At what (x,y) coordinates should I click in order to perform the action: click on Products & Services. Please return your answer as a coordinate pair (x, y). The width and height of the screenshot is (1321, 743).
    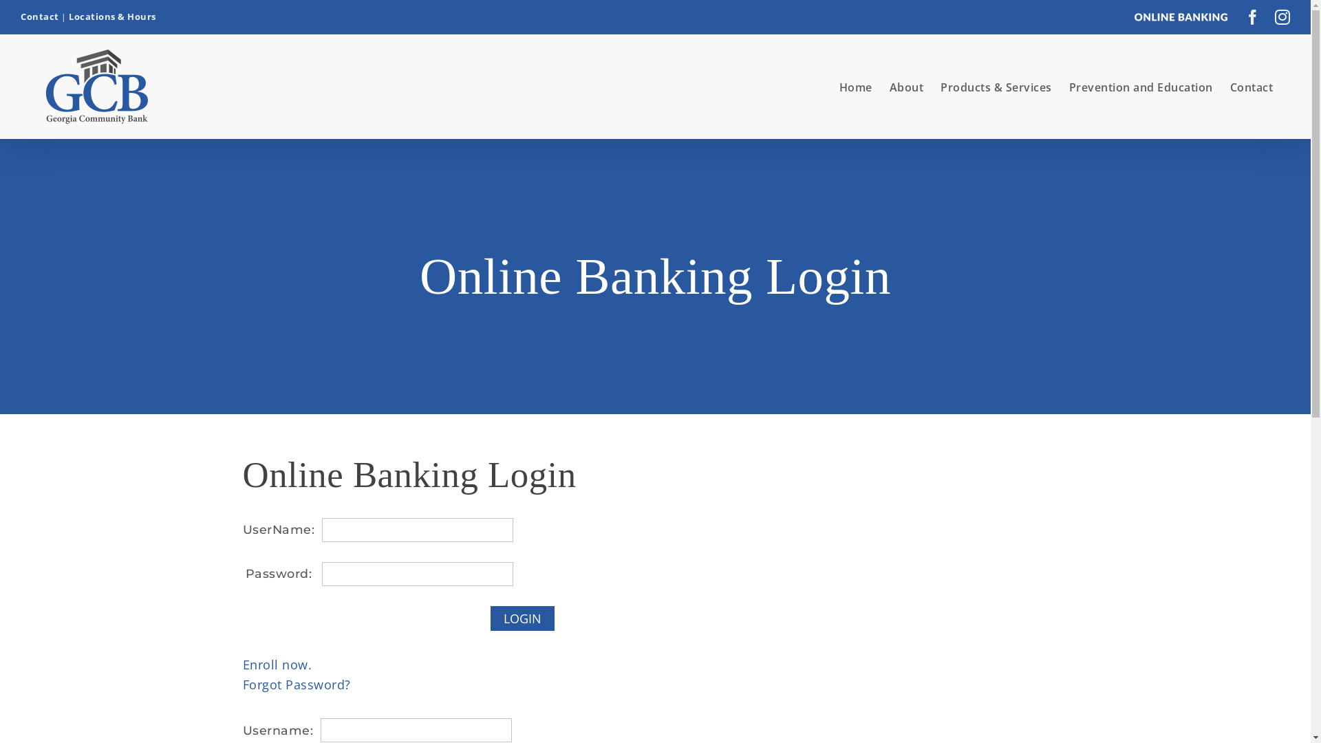
    Looking at the image, I should click on (996, 87).